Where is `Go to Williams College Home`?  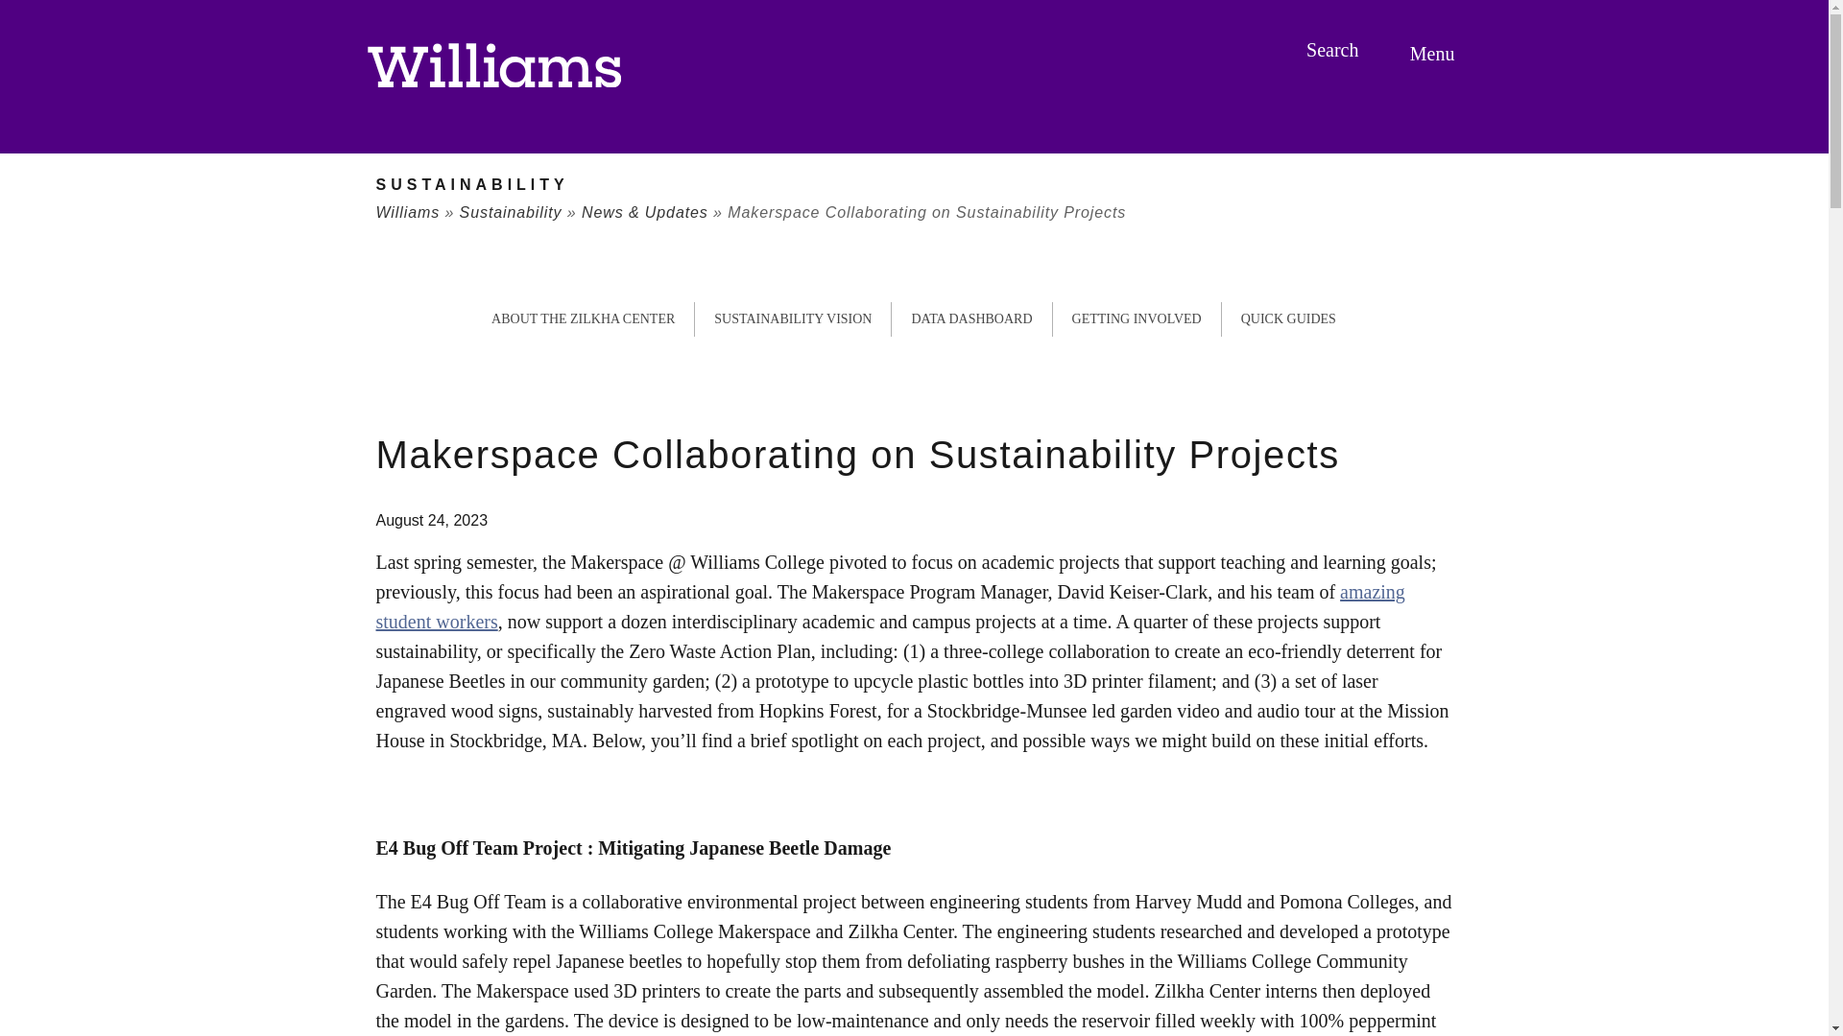 Go to Williams College Home is located at coordinates (493, 65).